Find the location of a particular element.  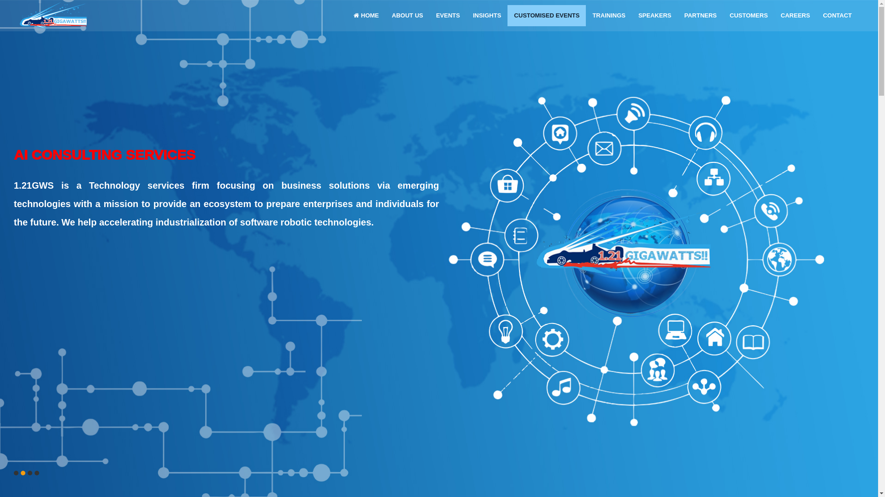

CAREERS is located at coordinates (796, 16).